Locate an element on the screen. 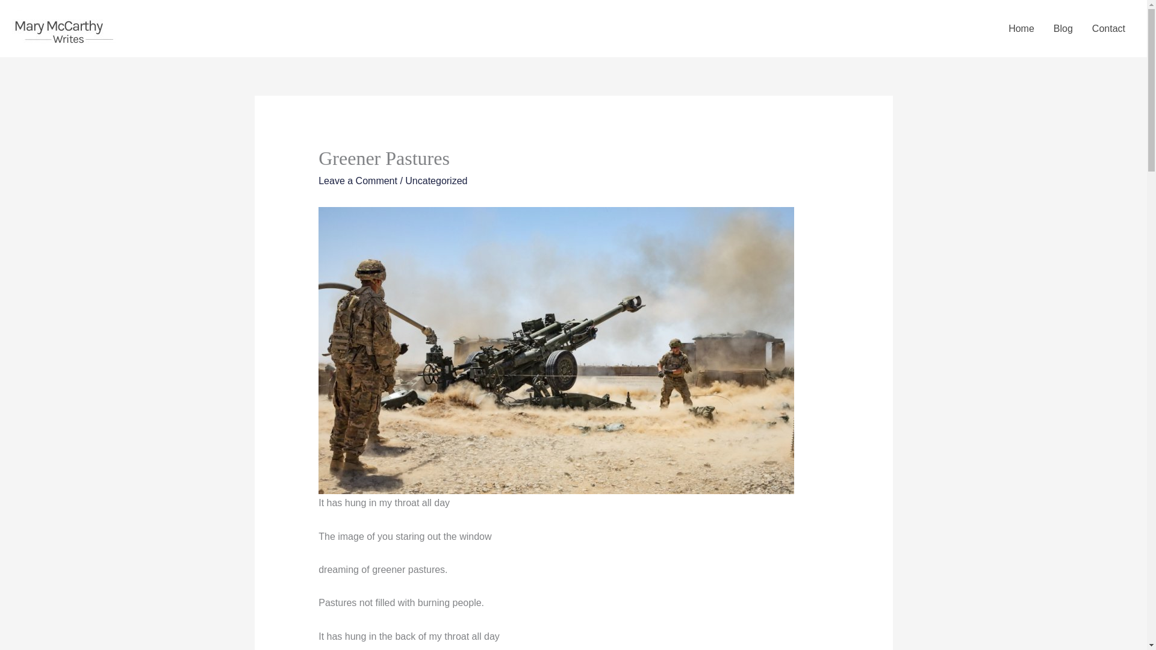 This screenshot has width=1156, height=650. Home is located at coordinates (1021, 29).